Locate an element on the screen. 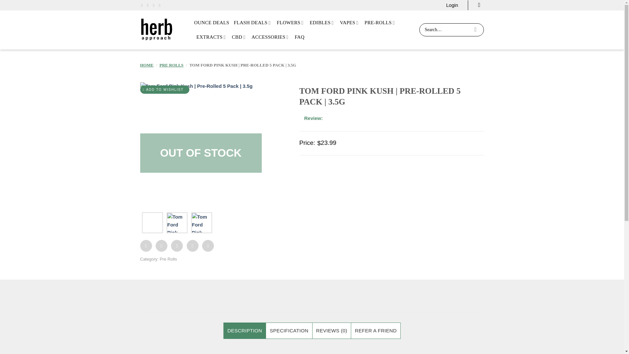 The image size is (629, 354). FLOWERS is located at coordinates (291, 22).